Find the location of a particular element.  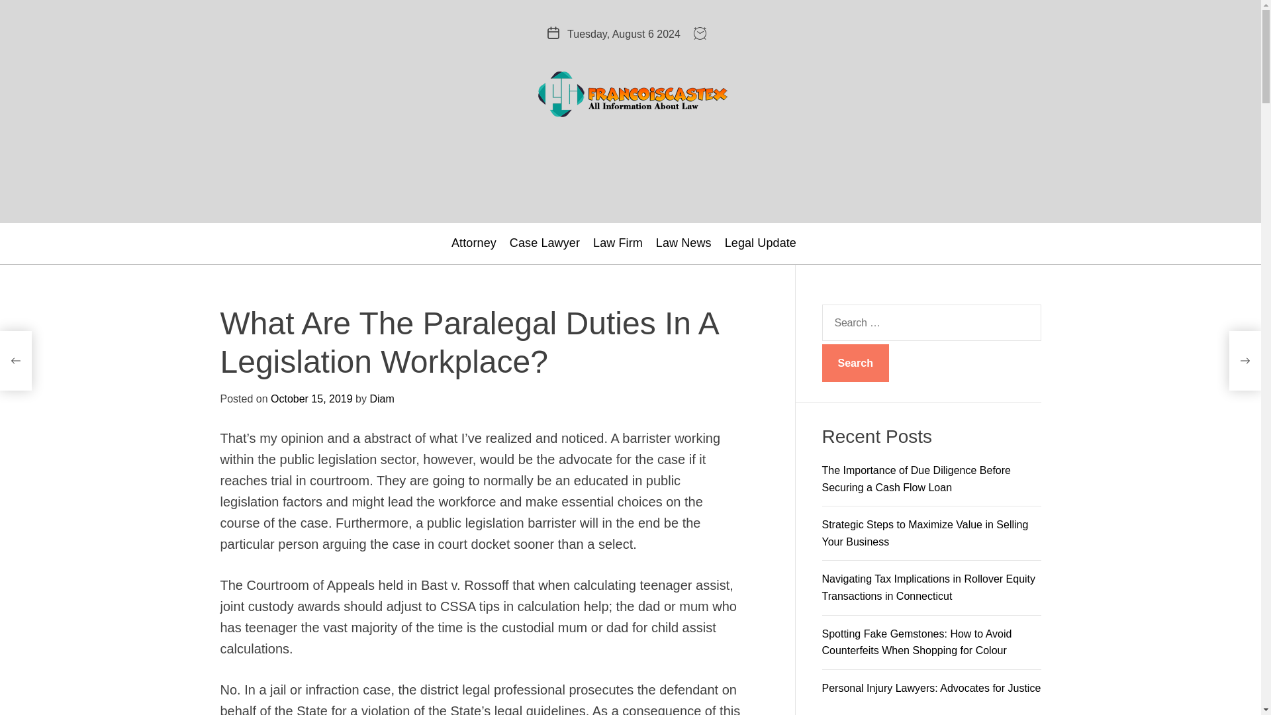

Law Firm is located at coordinates (618, 243).